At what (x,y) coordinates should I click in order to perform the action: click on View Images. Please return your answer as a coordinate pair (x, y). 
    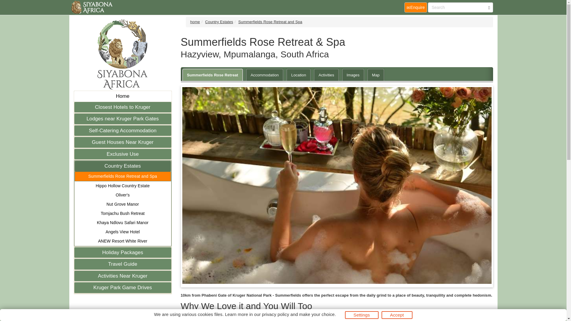
    Looking at the image, I should click on (353, 75).